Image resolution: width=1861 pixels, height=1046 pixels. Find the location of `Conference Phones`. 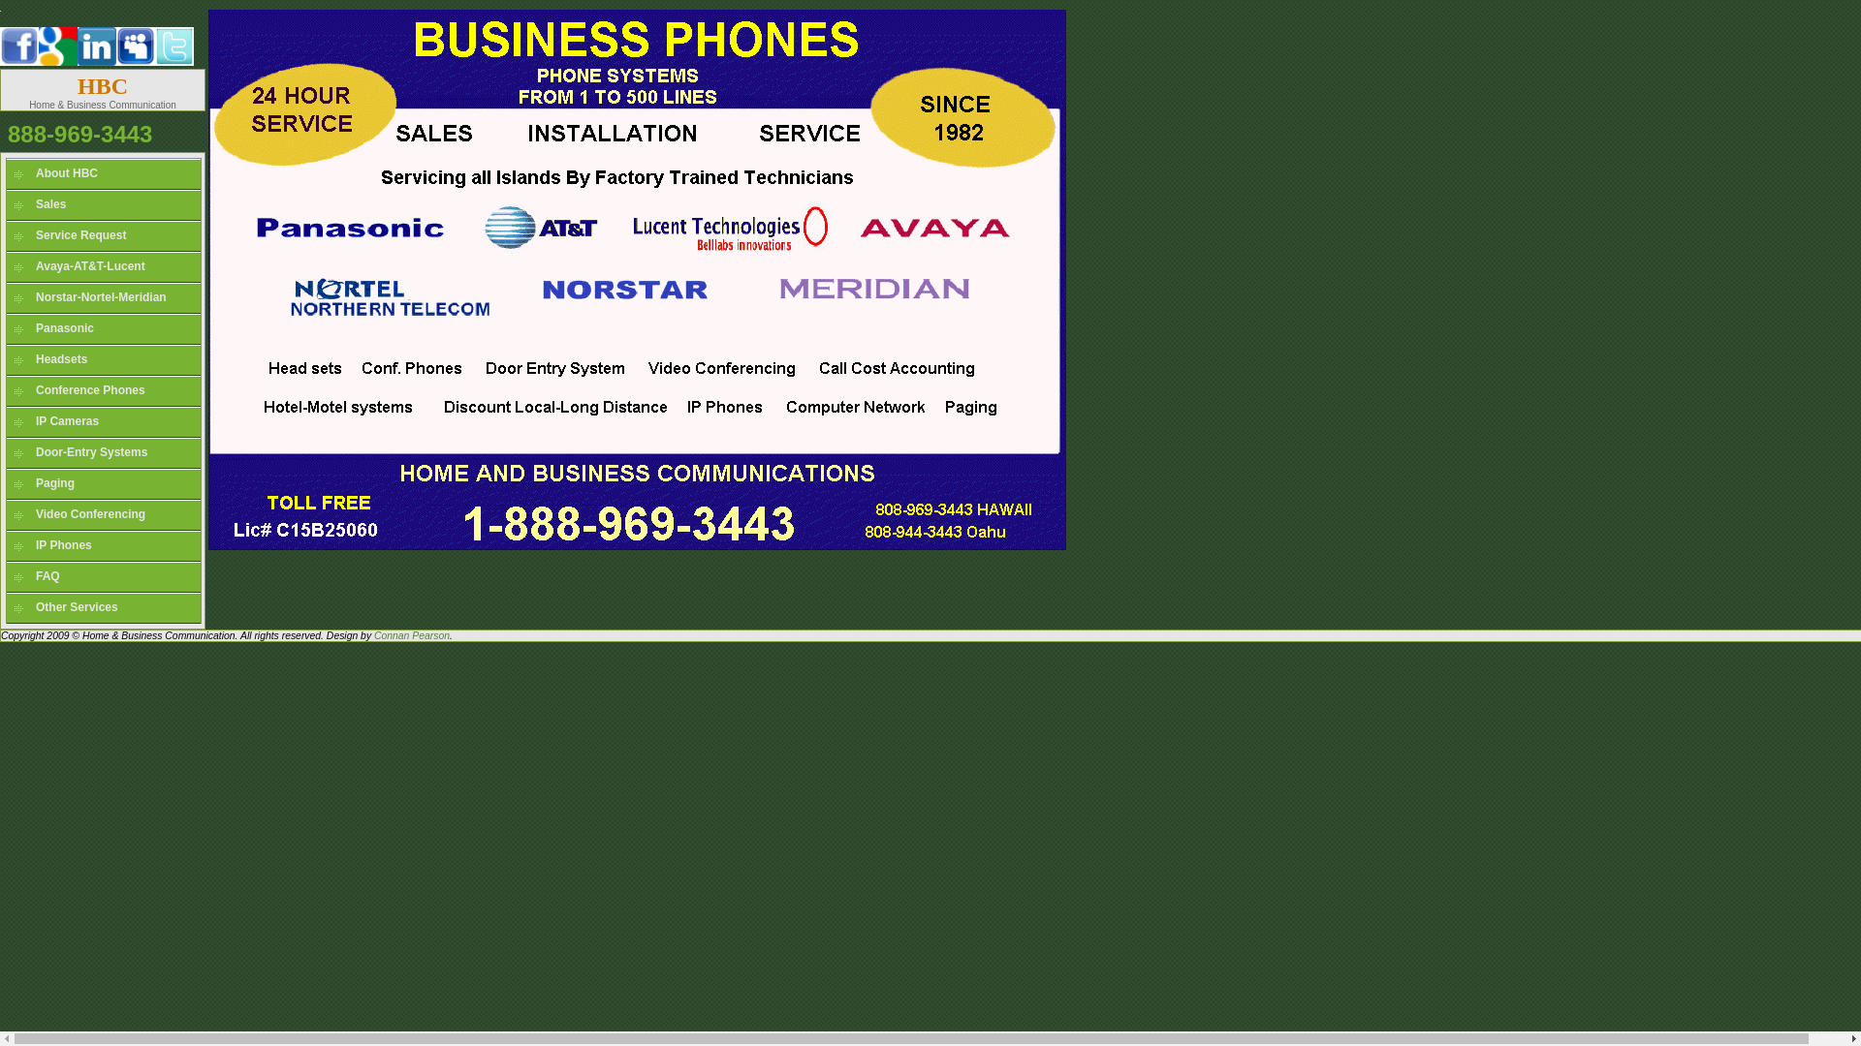

Conference Phones is located at coordinates (104, 391).